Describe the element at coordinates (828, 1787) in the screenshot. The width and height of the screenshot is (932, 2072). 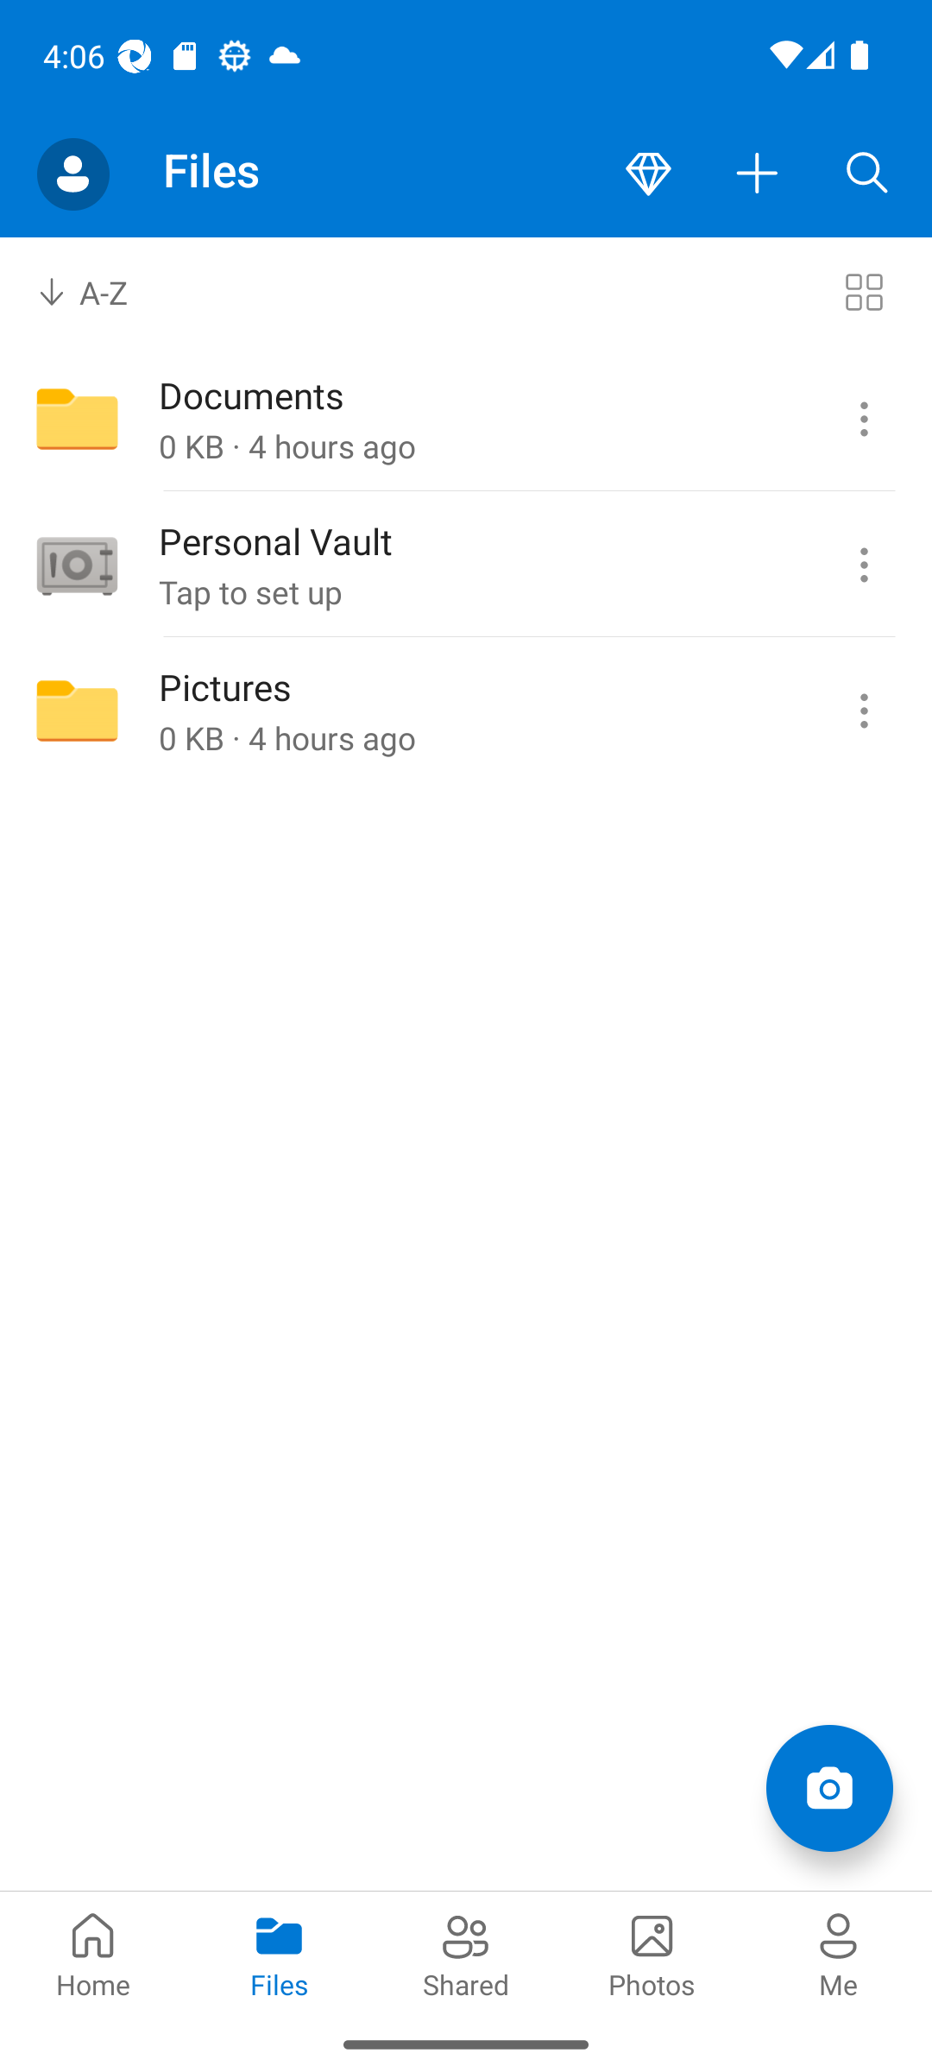
I see `Add items Scan` at that location.